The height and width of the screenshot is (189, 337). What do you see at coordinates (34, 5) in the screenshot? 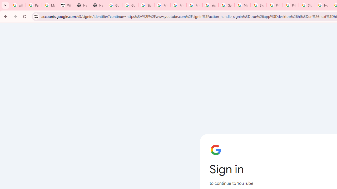
I see `Personalization & Google Search results - Google Search Help` at bounding box center [34, 5].